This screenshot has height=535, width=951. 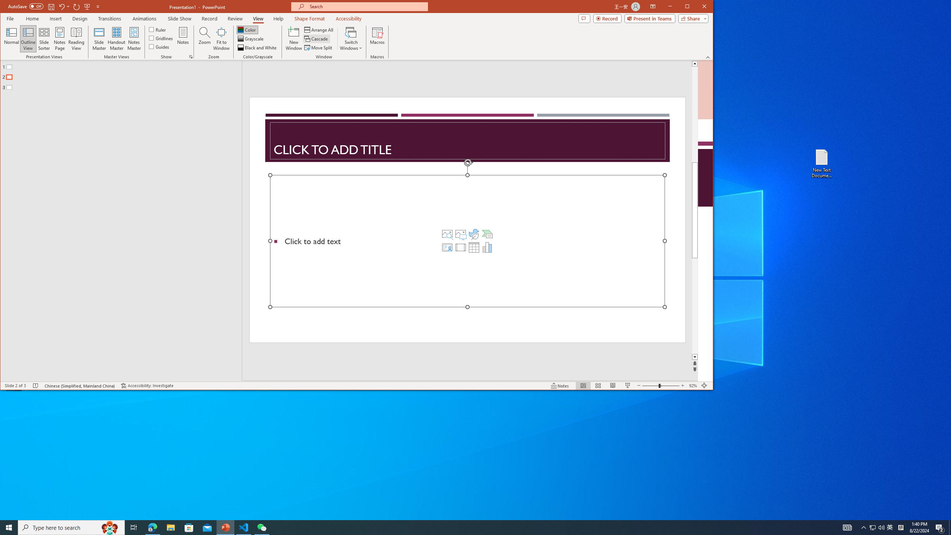 I want to click on Insert a SmartArt Graphic, so click(x=487, y=234).